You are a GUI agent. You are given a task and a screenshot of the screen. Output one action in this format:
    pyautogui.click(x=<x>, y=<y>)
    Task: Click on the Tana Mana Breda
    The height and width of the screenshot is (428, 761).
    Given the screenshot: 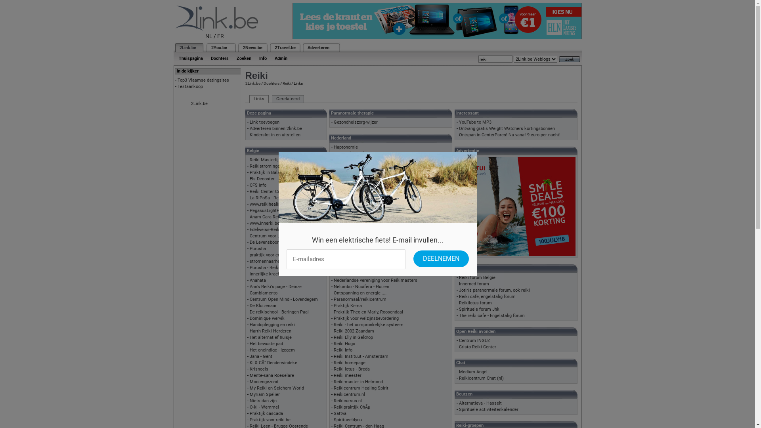 What is the action you would take?
    pyautogui.click(x=351, y=166)
    